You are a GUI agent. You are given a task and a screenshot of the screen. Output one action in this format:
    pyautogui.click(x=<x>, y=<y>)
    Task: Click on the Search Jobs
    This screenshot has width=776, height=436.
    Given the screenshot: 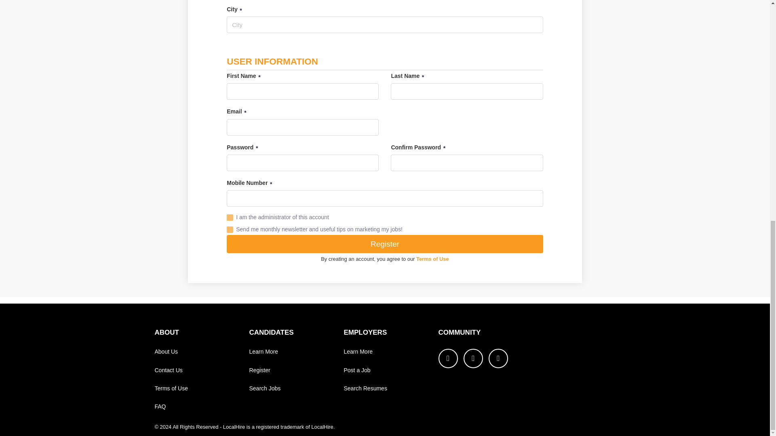 What is the action you would take?
    pyautogui.click(x=264, y=388)
    